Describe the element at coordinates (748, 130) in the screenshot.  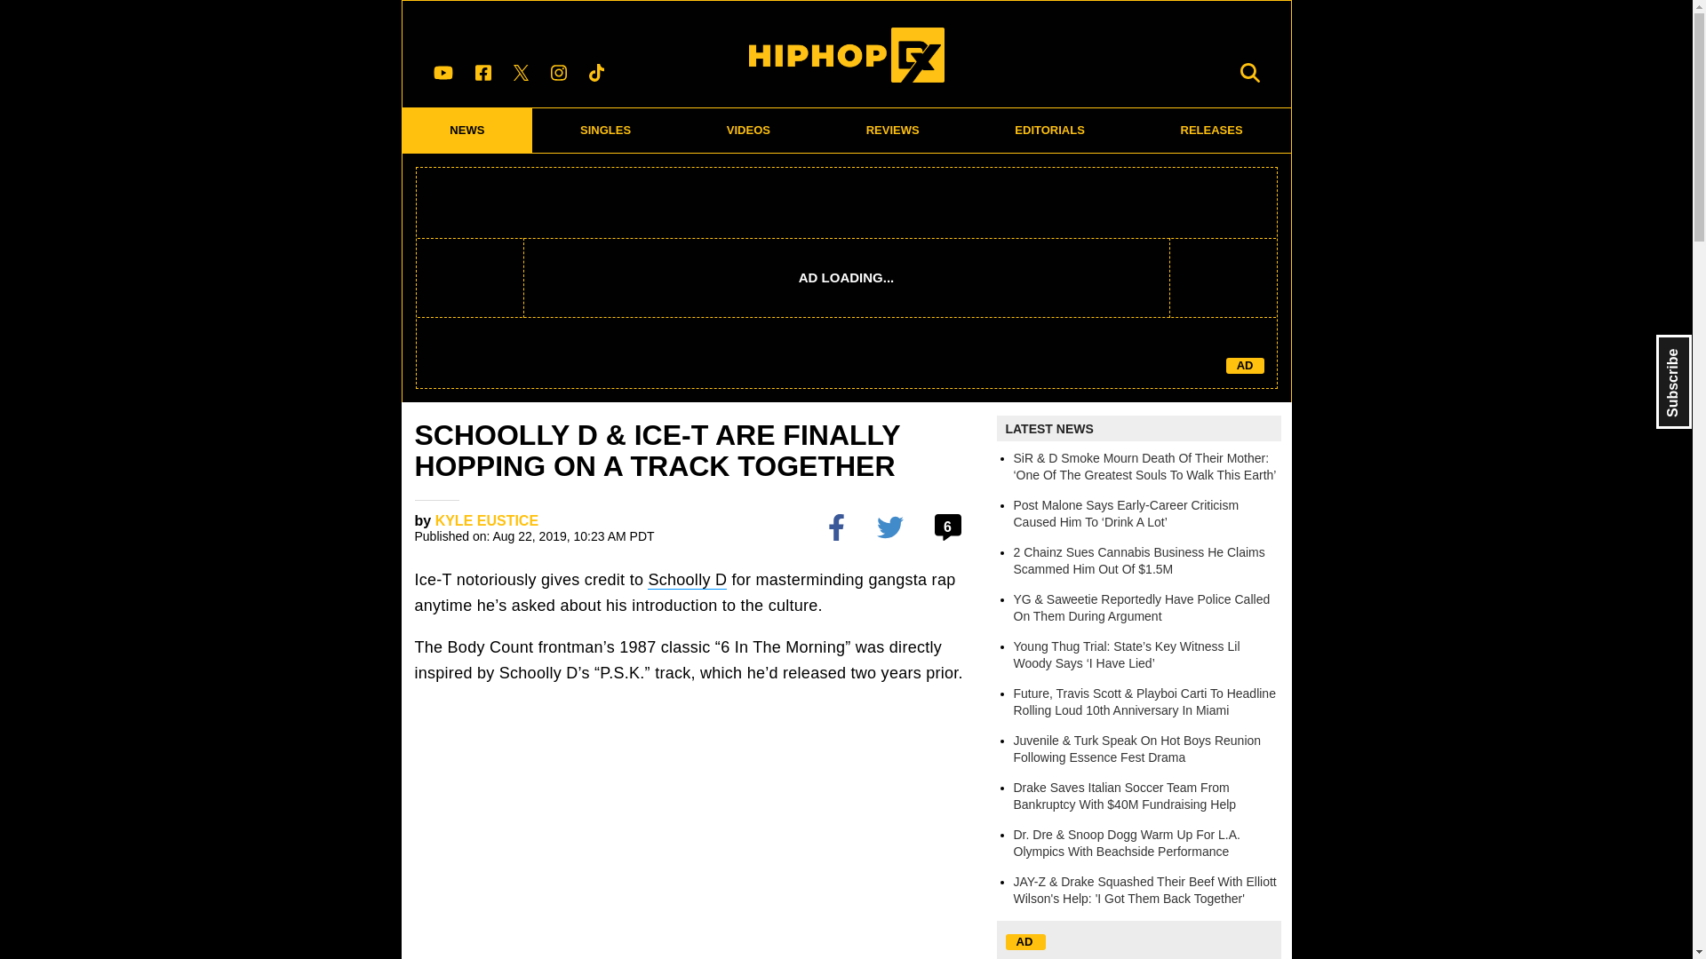
I see `VIDEOS` at that location.